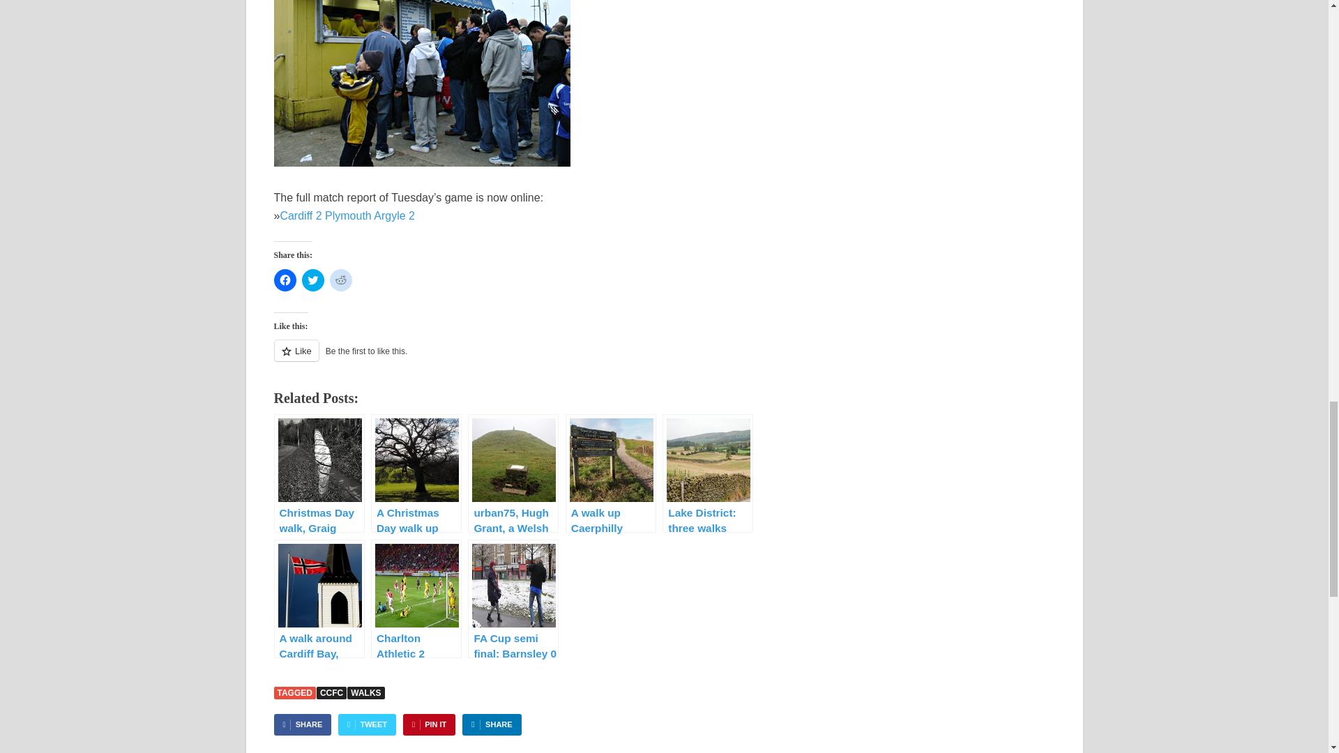 This screenshot has width=1339, height=753. What do you see at coordinates (529, 358) in the screenshot?
I see `Like or Reblog` at bounding box center [529, 358].